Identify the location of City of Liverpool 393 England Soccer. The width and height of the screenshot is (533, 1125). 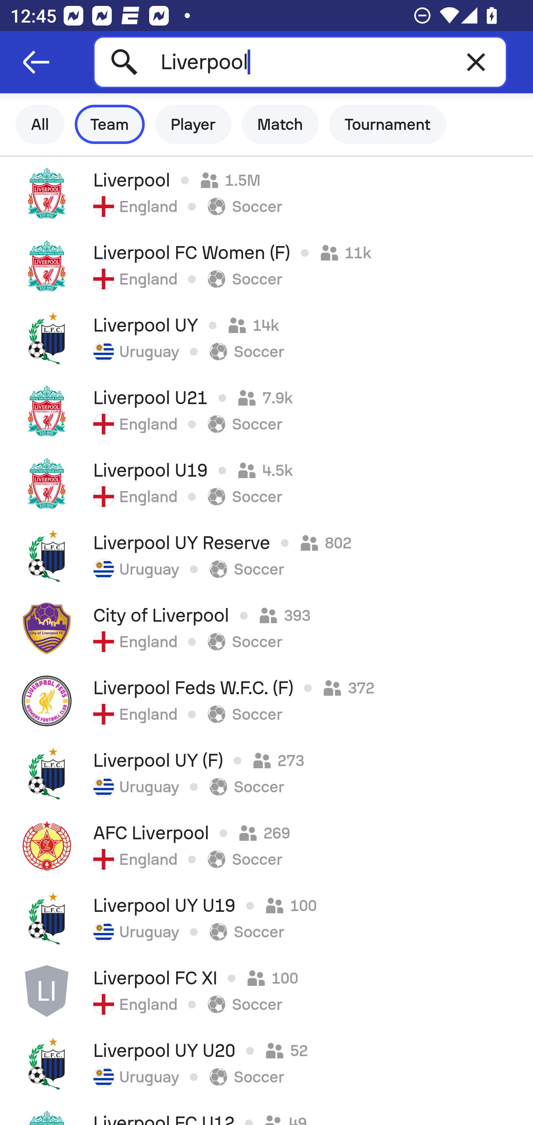
(266, 628).